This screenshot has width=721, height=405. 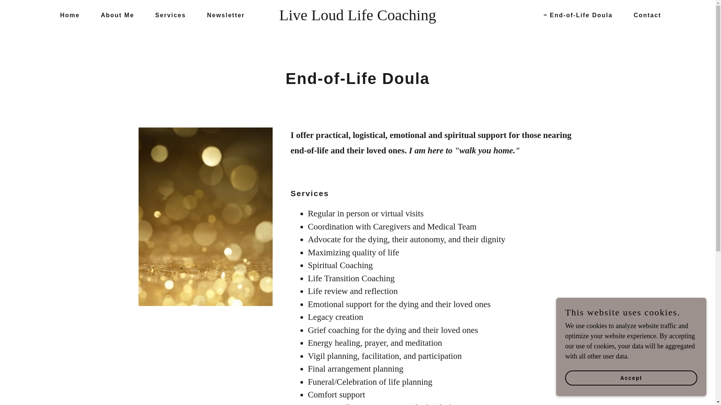 I want to click on Live Loud Life Coaching, so click(x=357, y=18).